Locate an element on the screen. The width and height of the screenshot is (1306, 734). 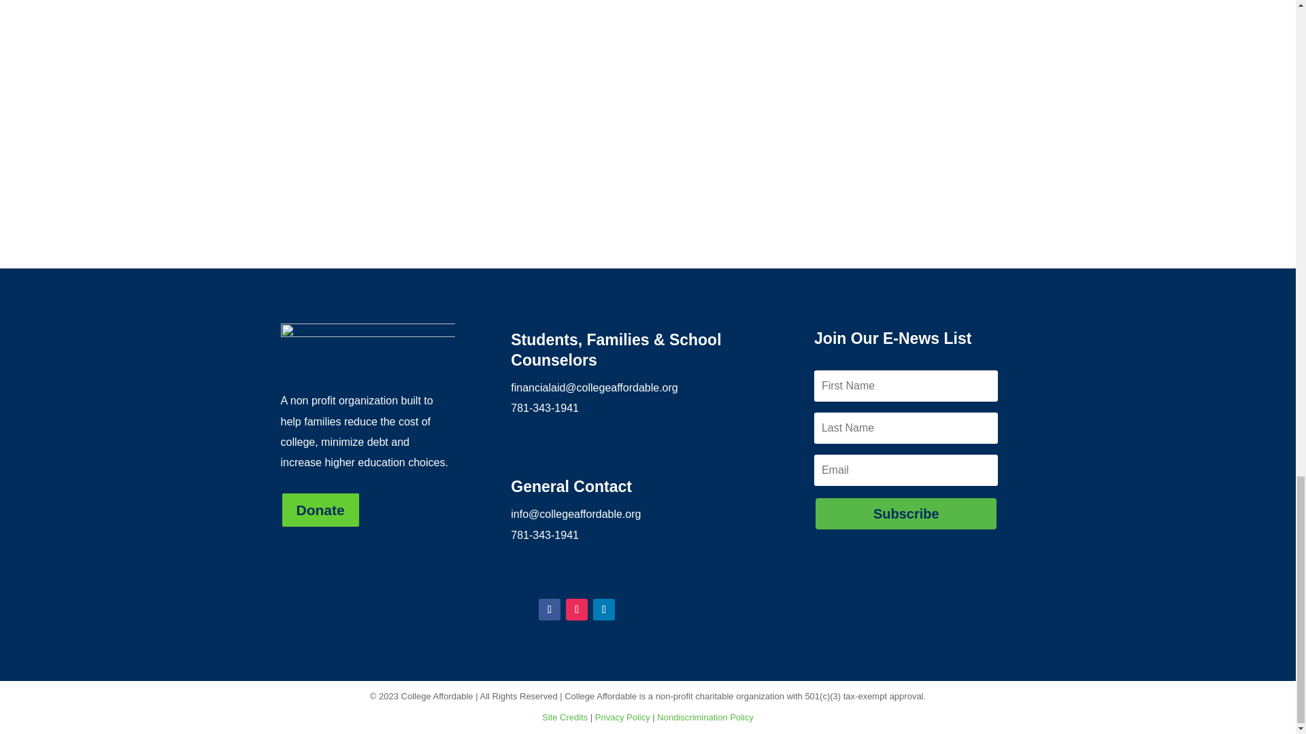
Follow on Instagram is located at coordinates (577, 609).